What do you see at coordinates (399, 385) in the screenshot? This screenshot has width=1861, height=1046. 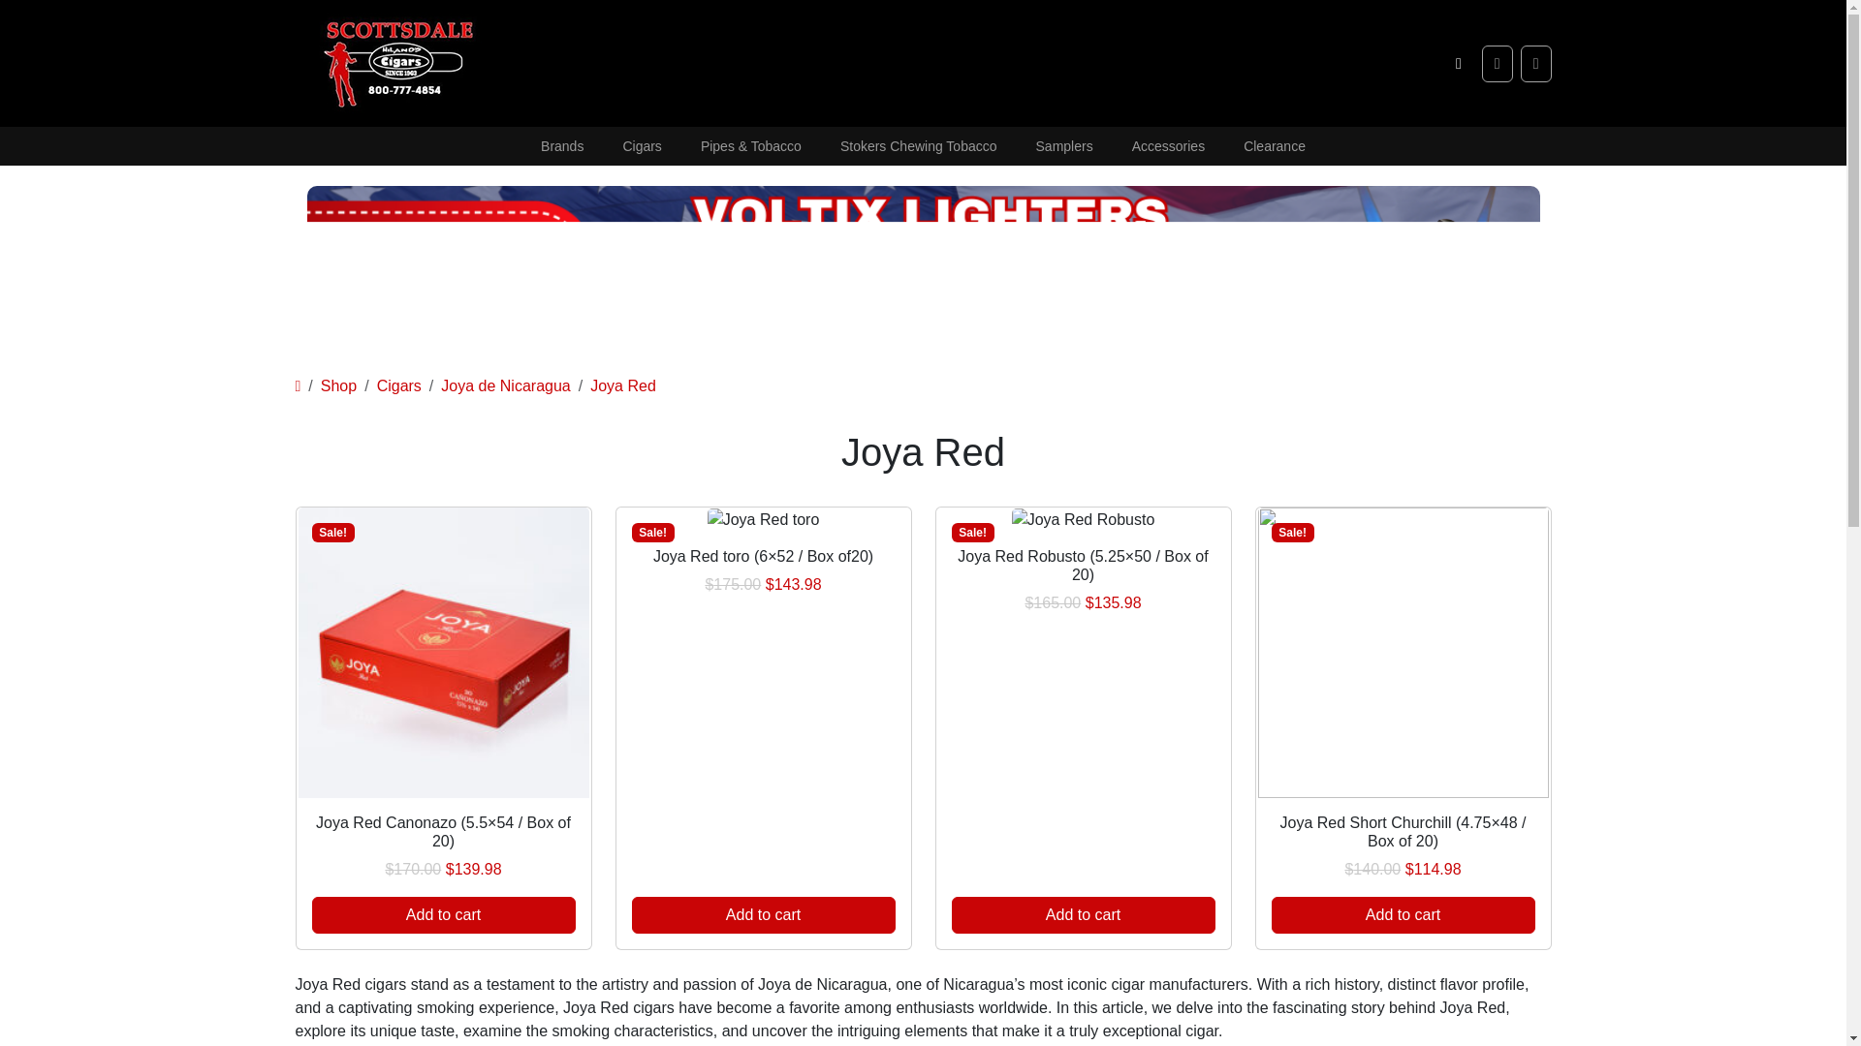 I see `Cigars` at bounding box center [399, 385].